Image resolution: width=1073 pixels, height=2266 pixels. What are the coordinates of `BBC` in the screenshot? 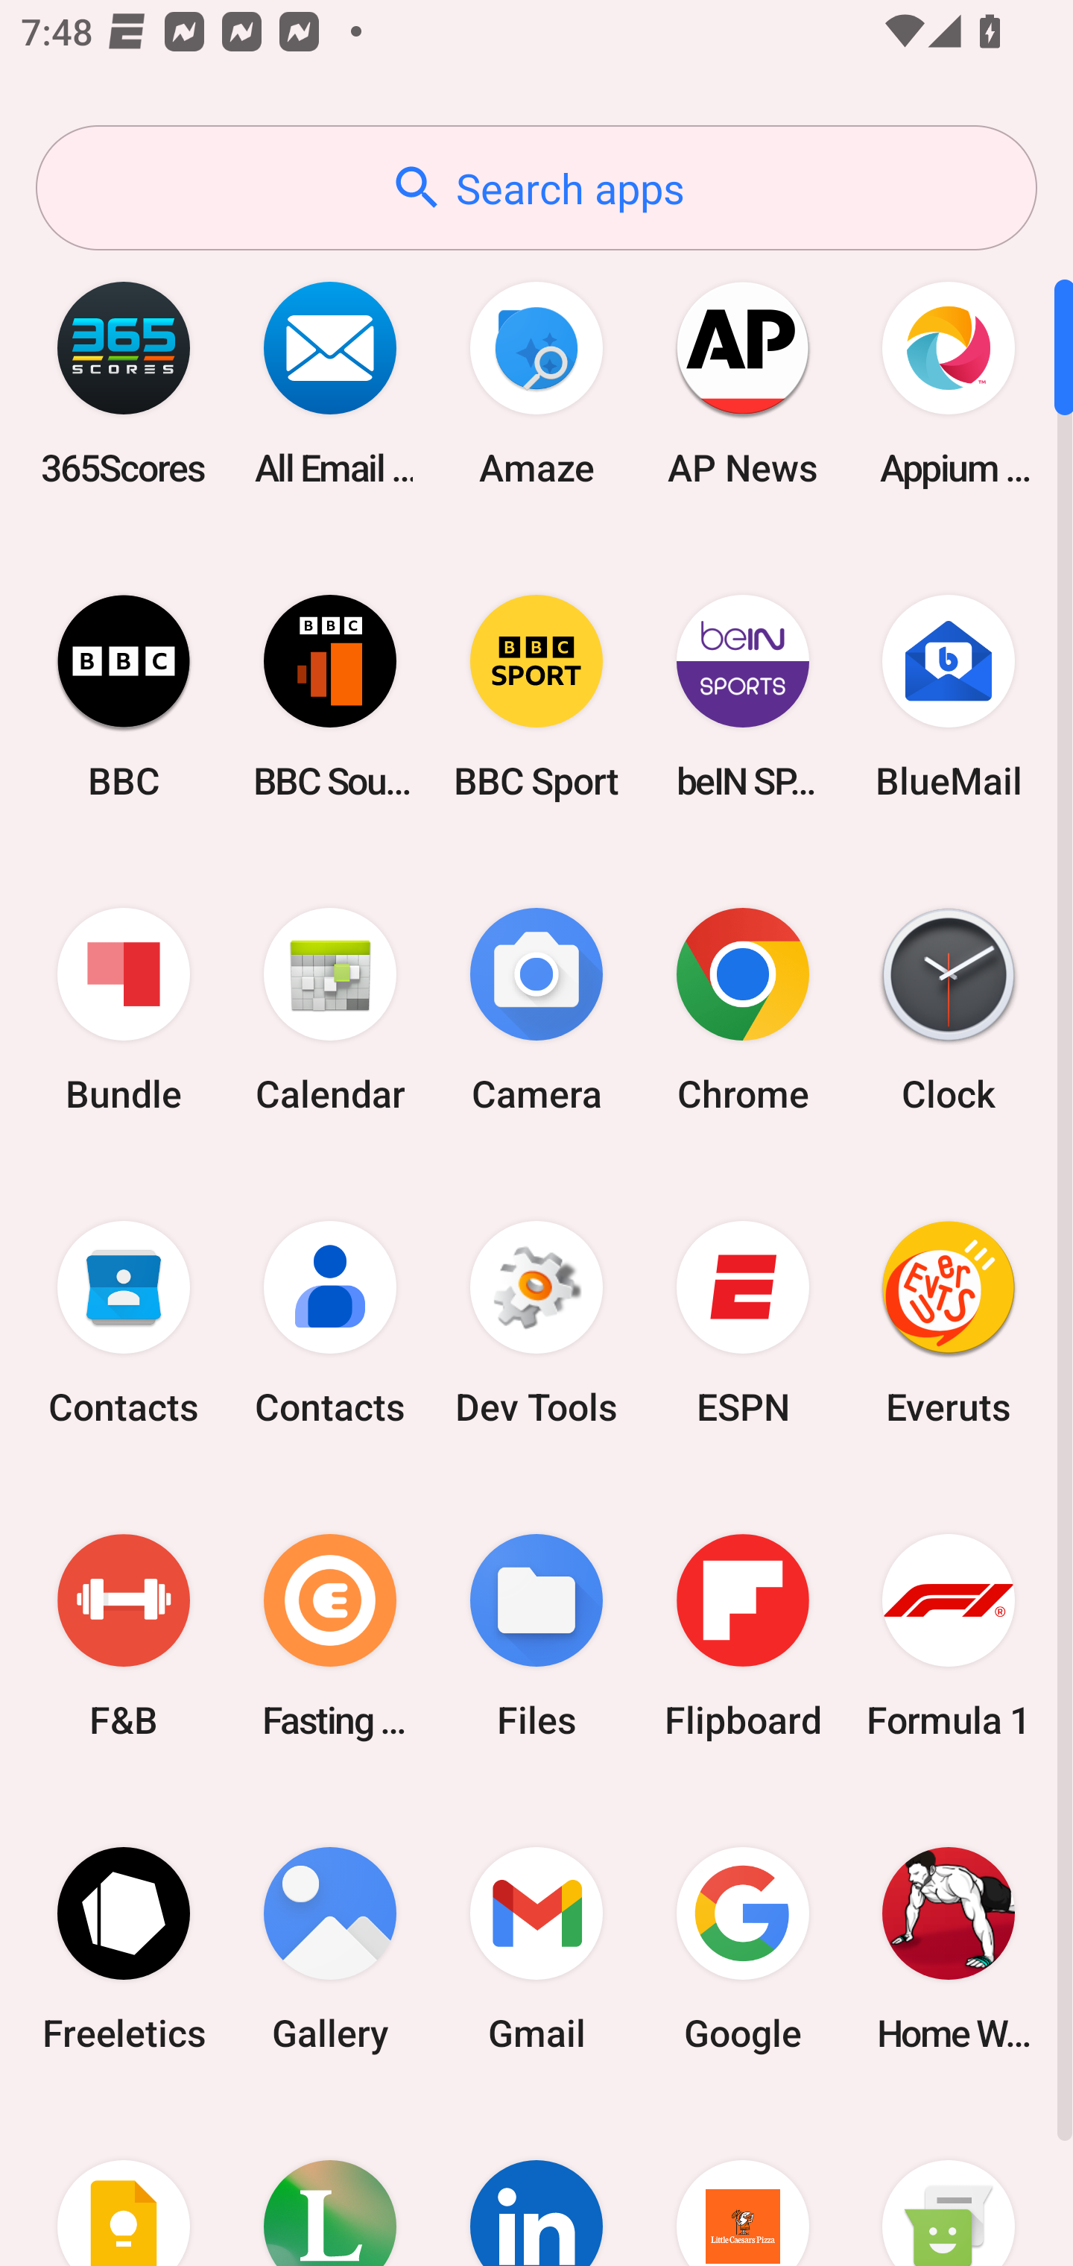 It's located at (124, 696).